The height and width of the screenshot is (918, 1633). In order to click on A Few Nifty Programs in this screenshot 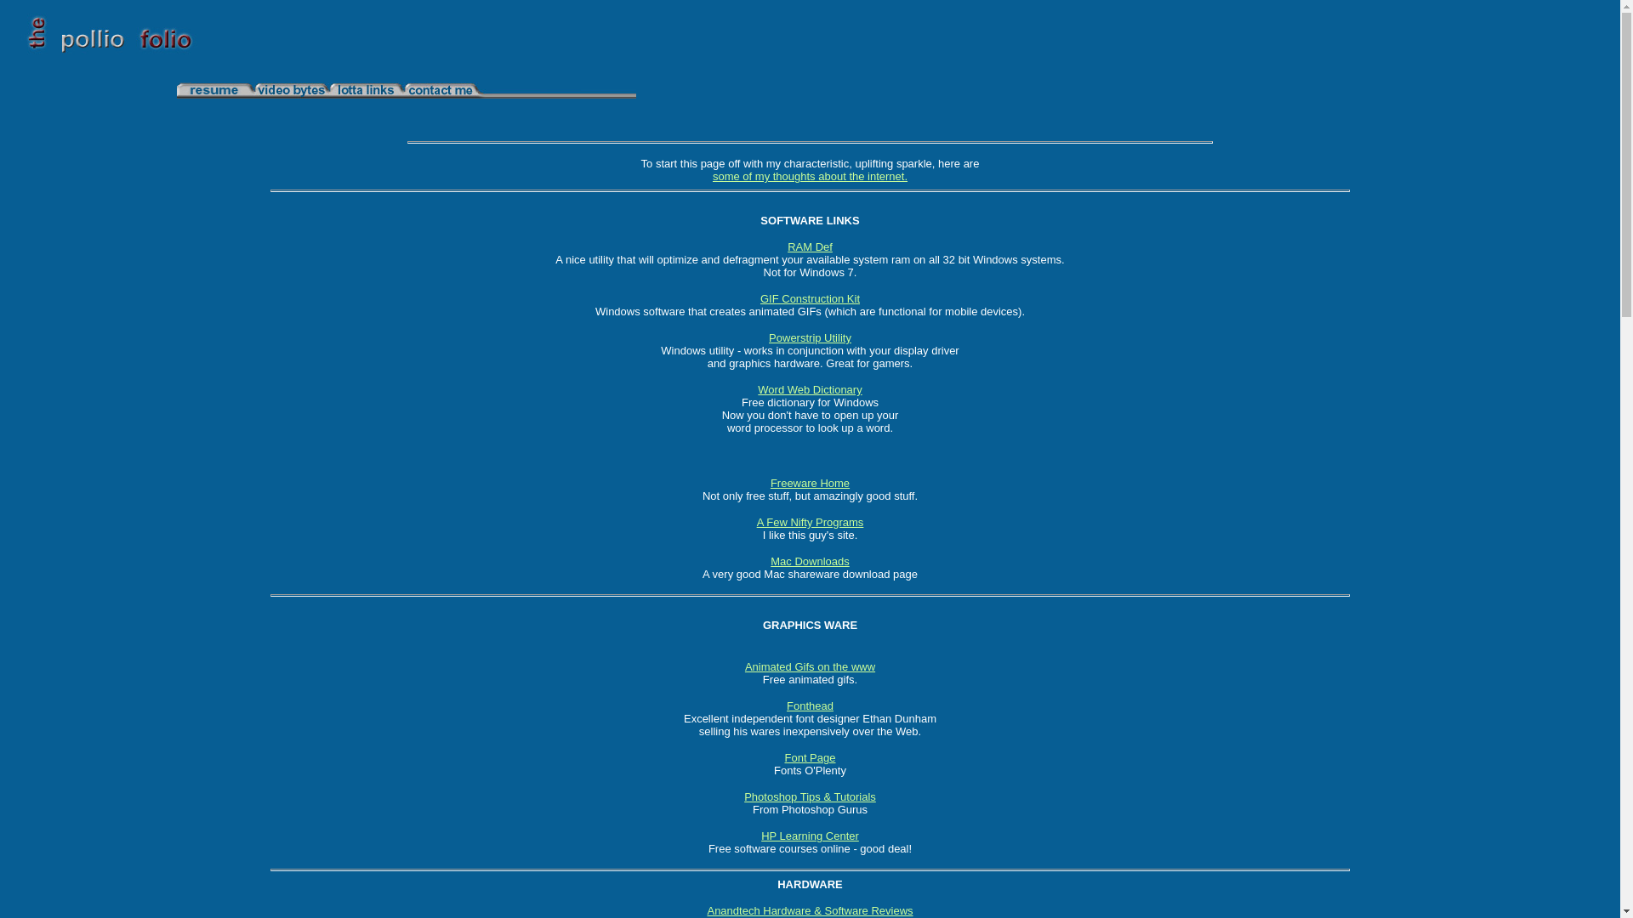, I will do `click(811, 522)`.